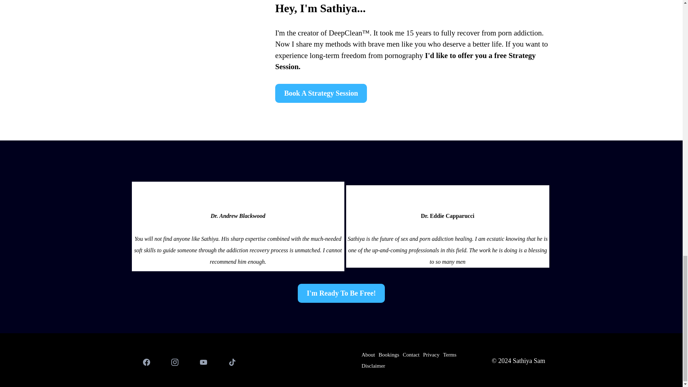  Describe the element at coordinates (411, 355) in the screenshot. I see `Contact` at that location.